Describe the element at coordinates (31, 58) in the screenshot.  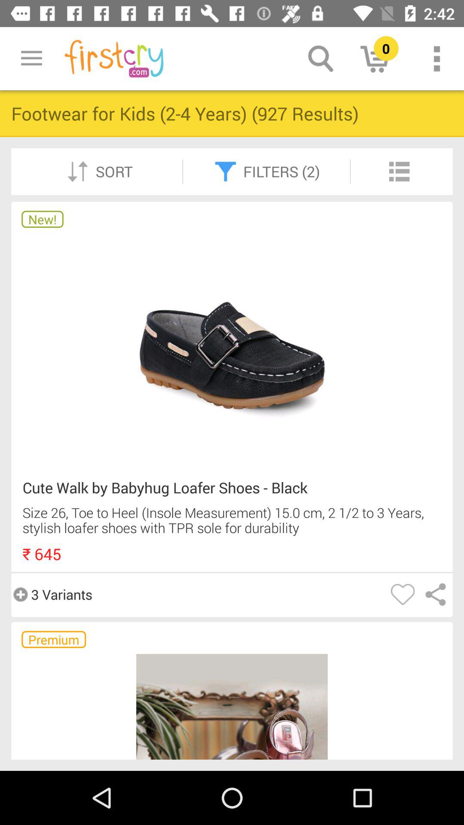
I see `open icon above footwear for kids icon` at that location.